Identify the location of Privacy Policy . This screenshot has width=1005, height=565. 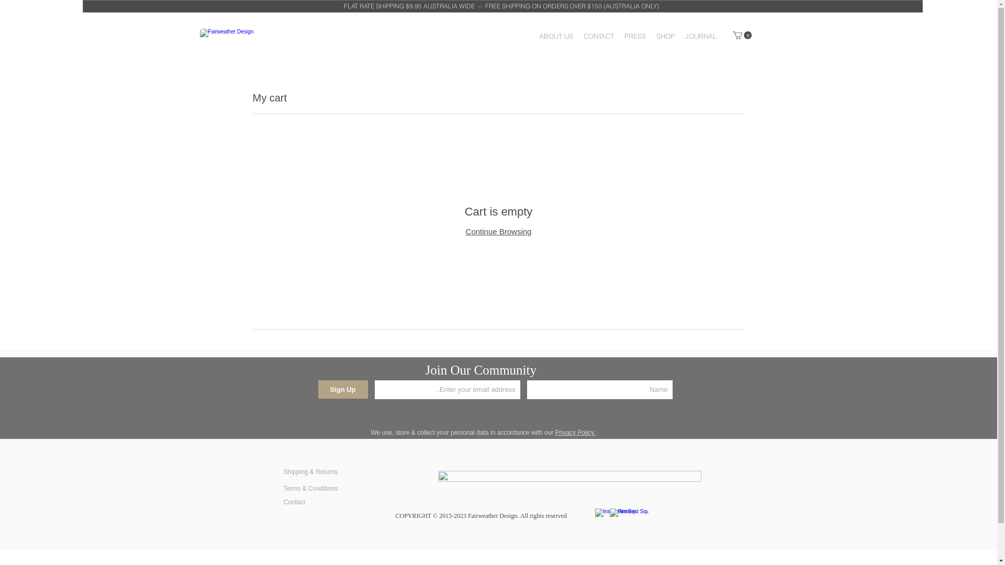
(575, 433).